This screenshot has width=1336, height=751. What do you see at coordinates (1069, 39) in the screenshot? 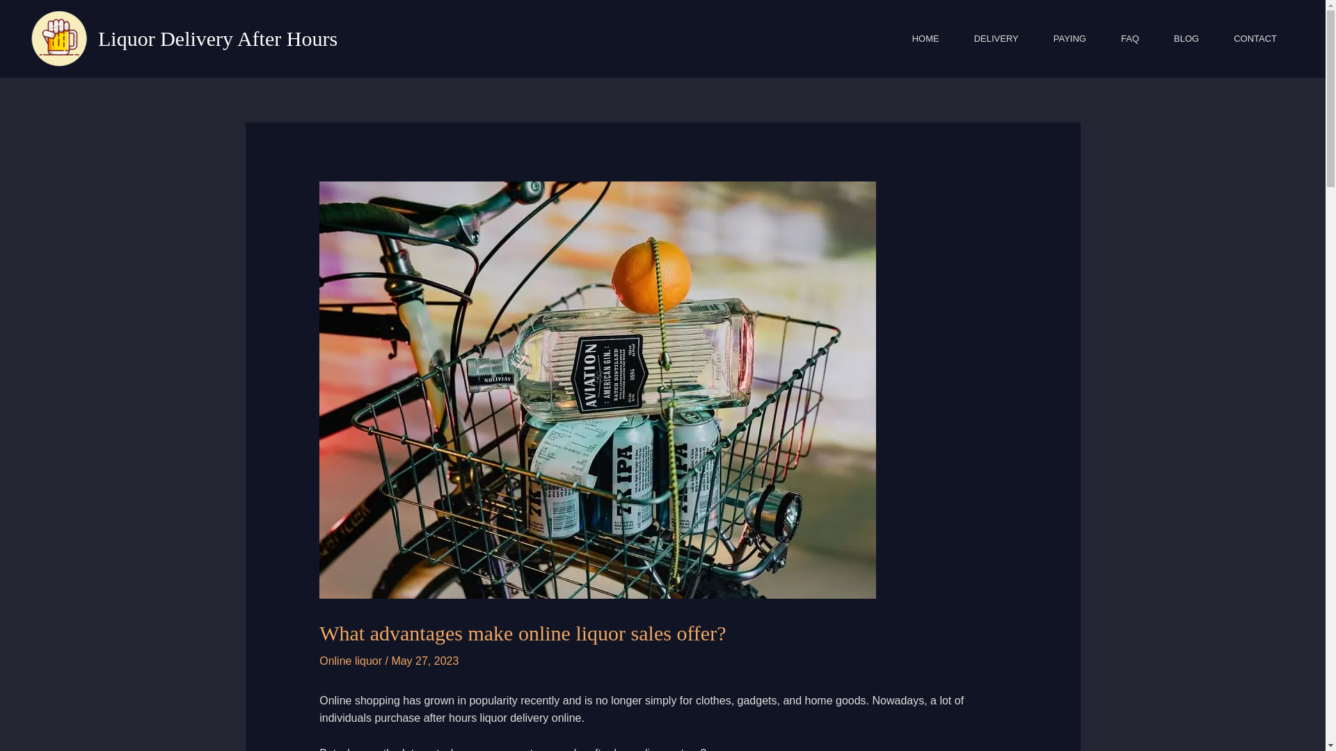
I see `PAYING` at bounding box center [1069, 39].